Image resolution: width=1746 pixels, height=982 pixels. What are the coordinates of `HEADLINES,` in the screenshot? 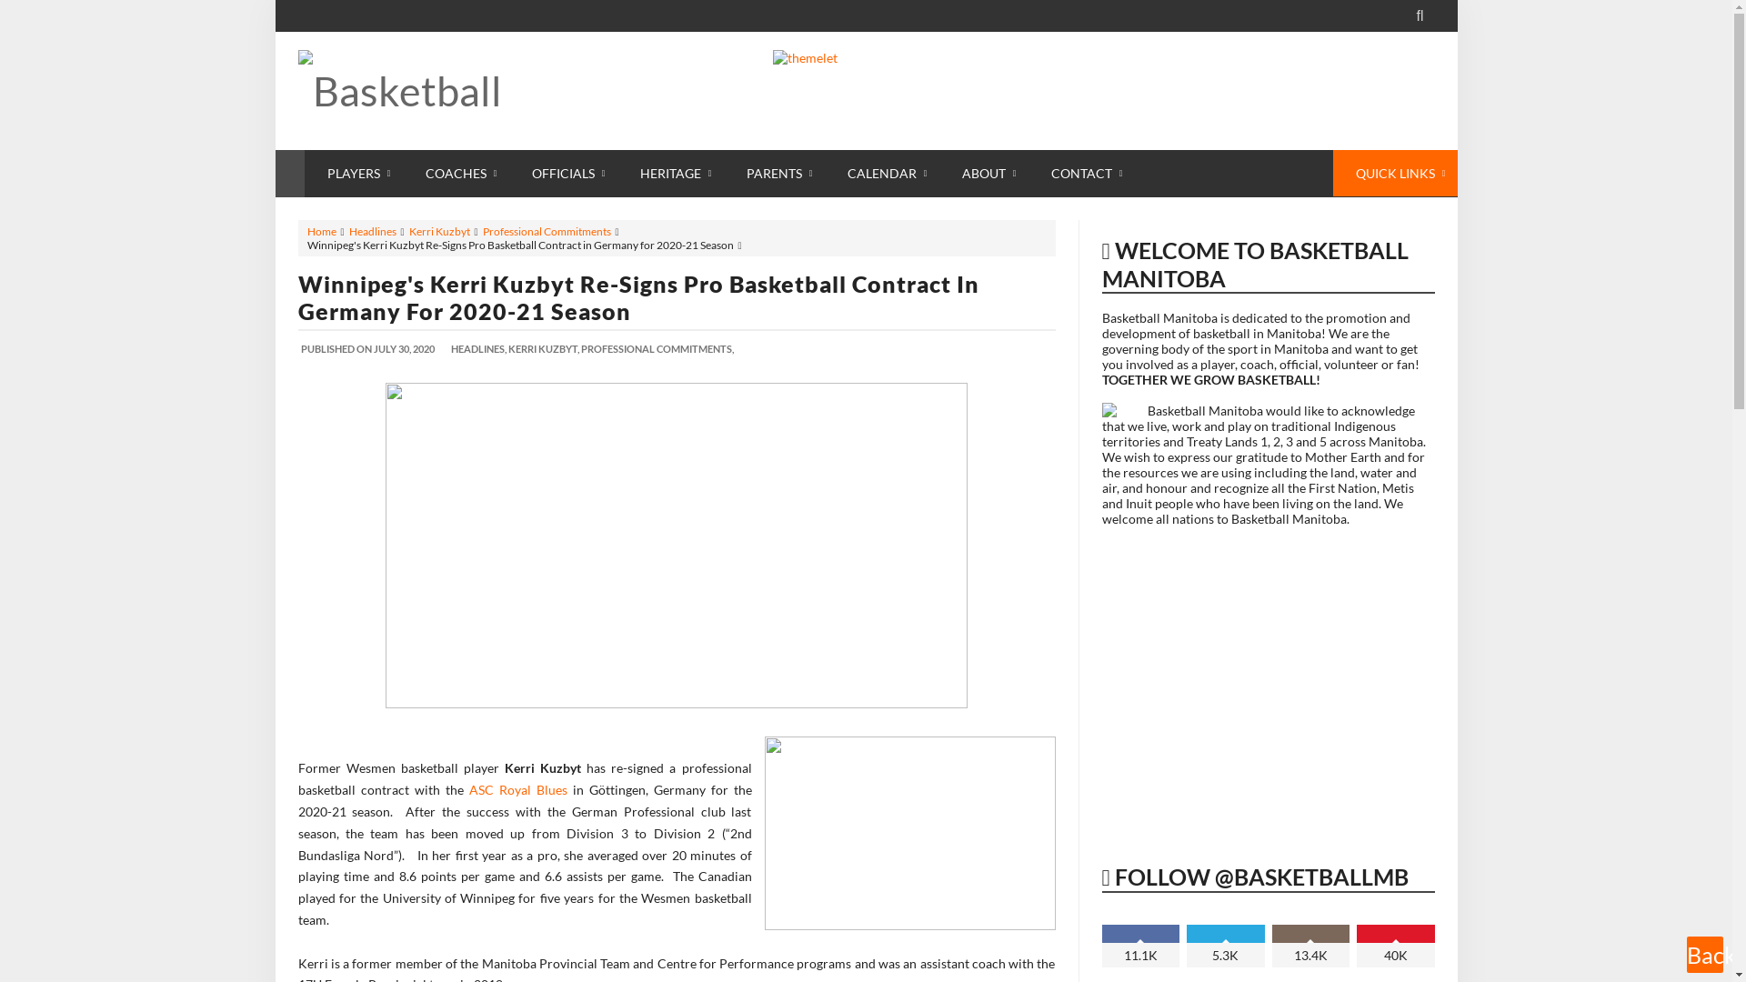 It's located at (478, 349).